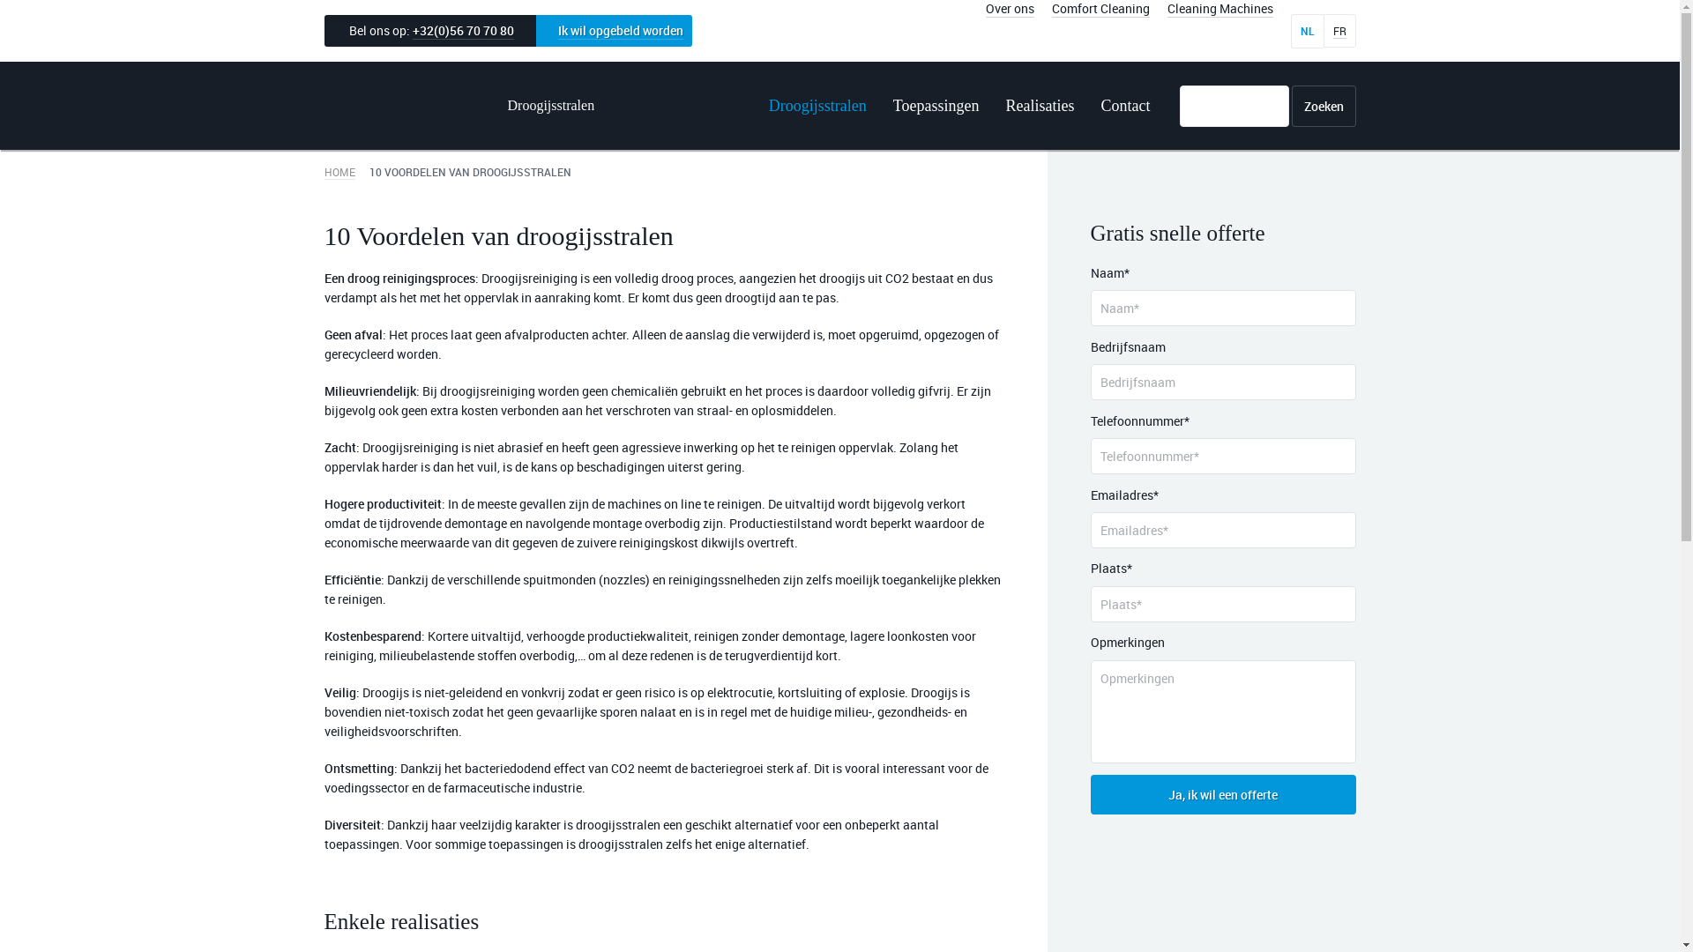  I want to click on Cleaning Machines, so click(1220, 9).